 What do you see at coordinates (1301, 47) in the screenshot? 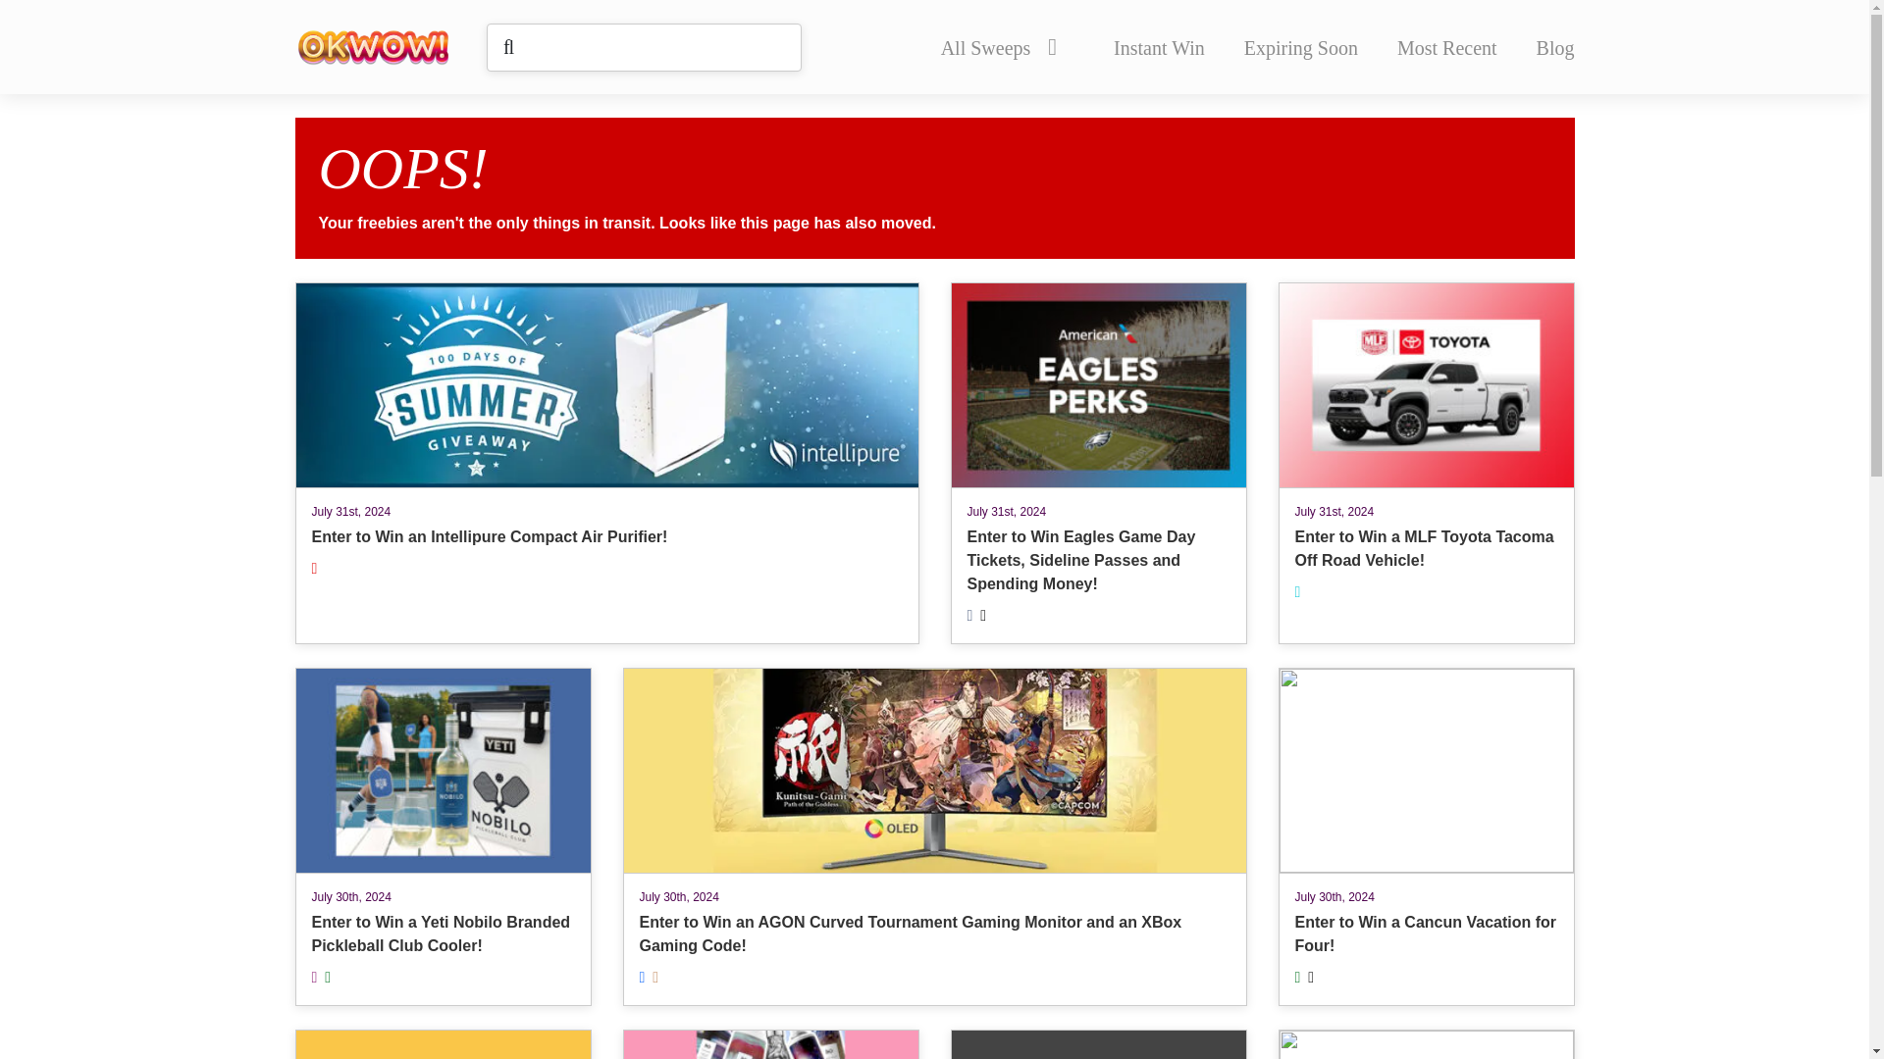
I see `Expiring Soon` at bounding box center [1301, 47].